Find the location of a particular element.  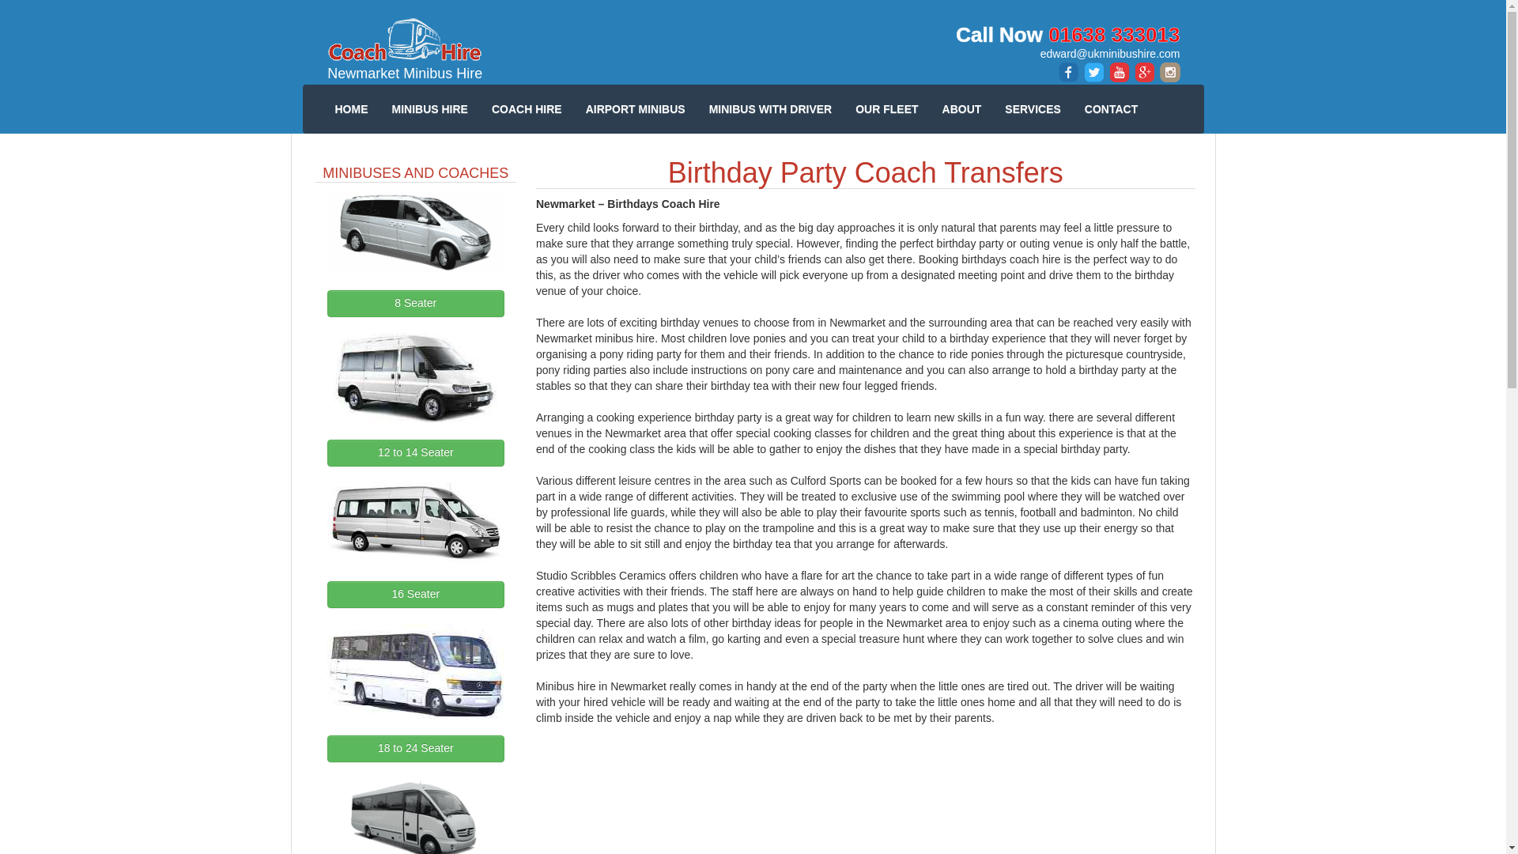

16 Seater is located at coordinates (416, 595).